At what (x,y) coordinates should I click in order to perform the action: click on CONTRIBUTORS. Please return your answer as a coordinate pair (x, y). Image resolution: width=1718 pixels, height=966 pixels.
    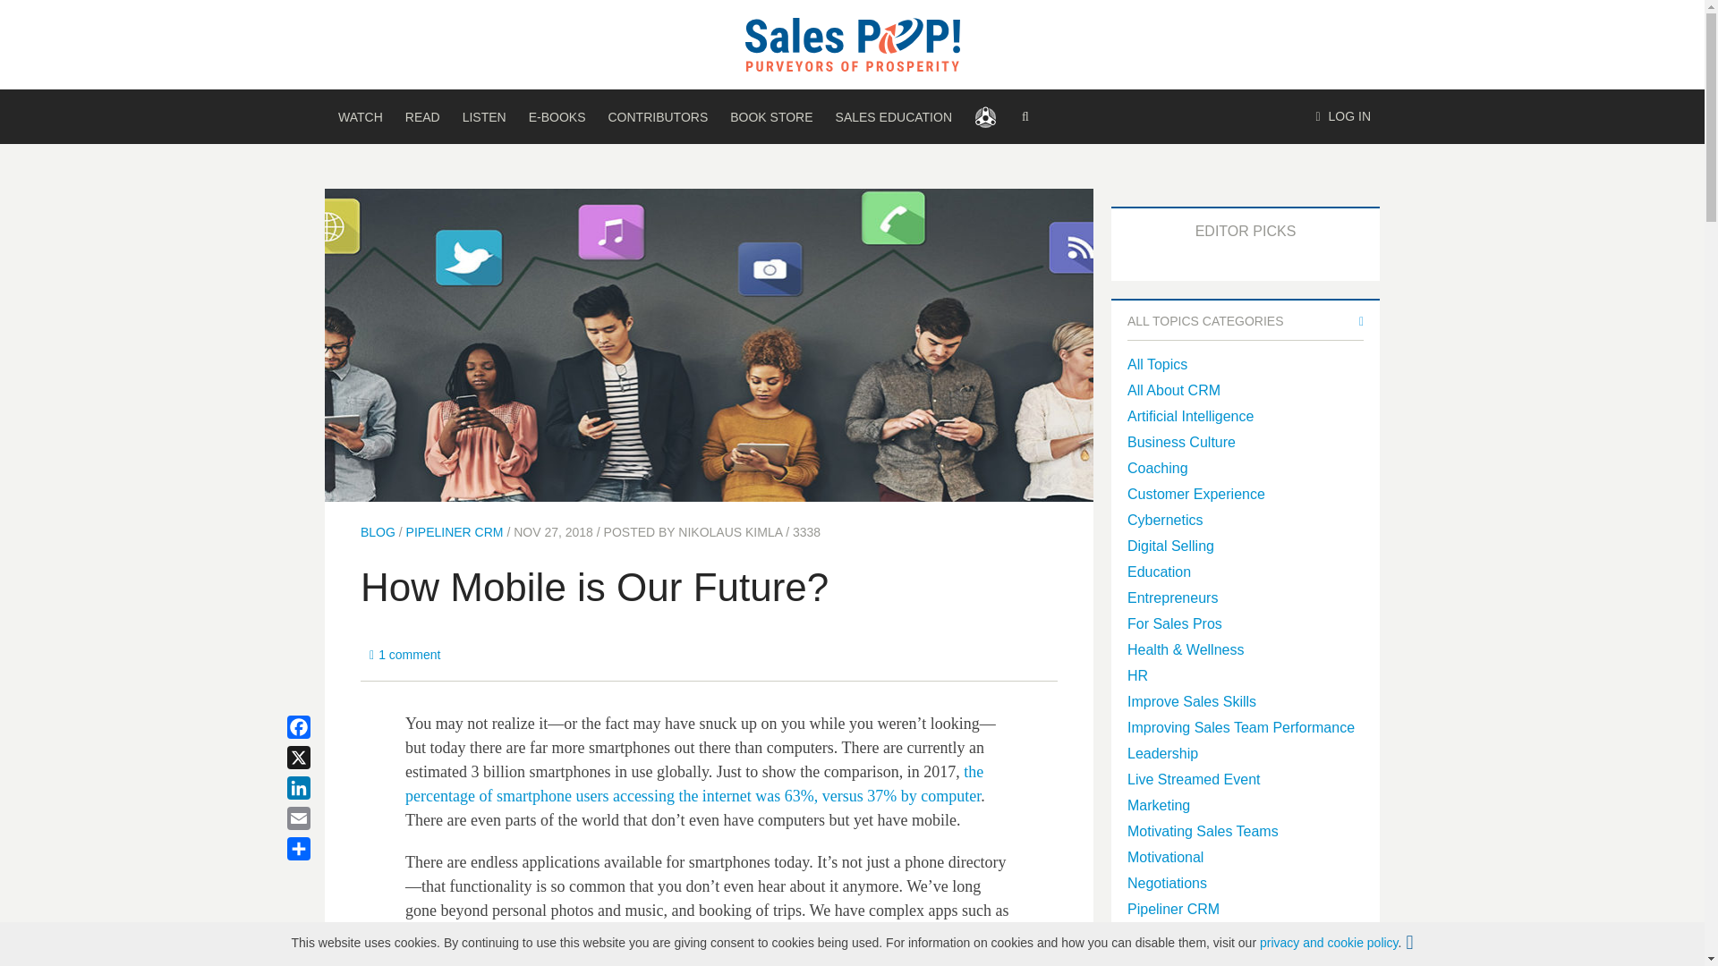
    Looking at the image, I should click on (657, 116).